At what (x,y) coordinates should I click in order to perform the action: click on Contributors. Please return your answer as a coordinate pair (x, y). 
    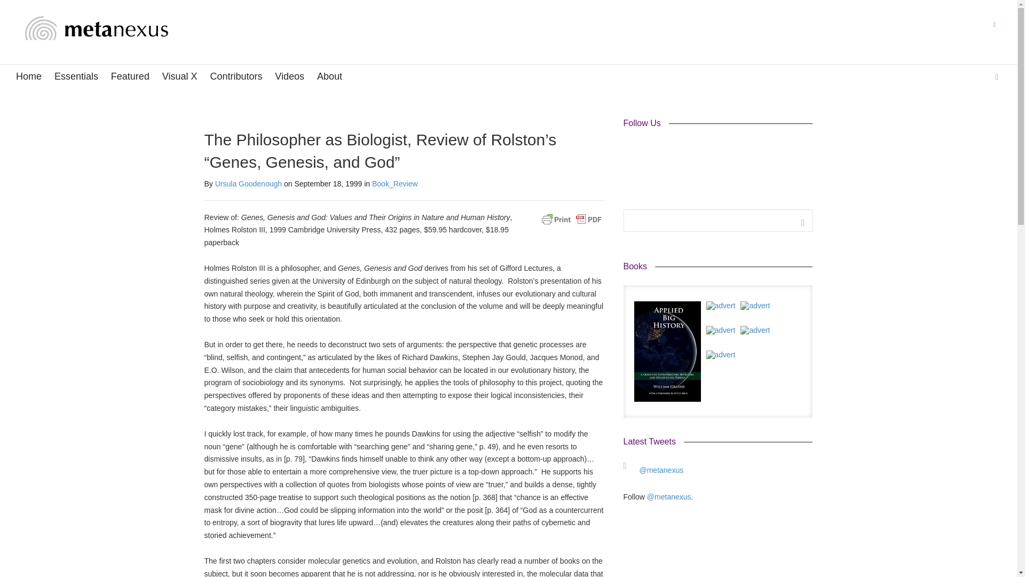
    Looking at the image, I should click on (236, 77).